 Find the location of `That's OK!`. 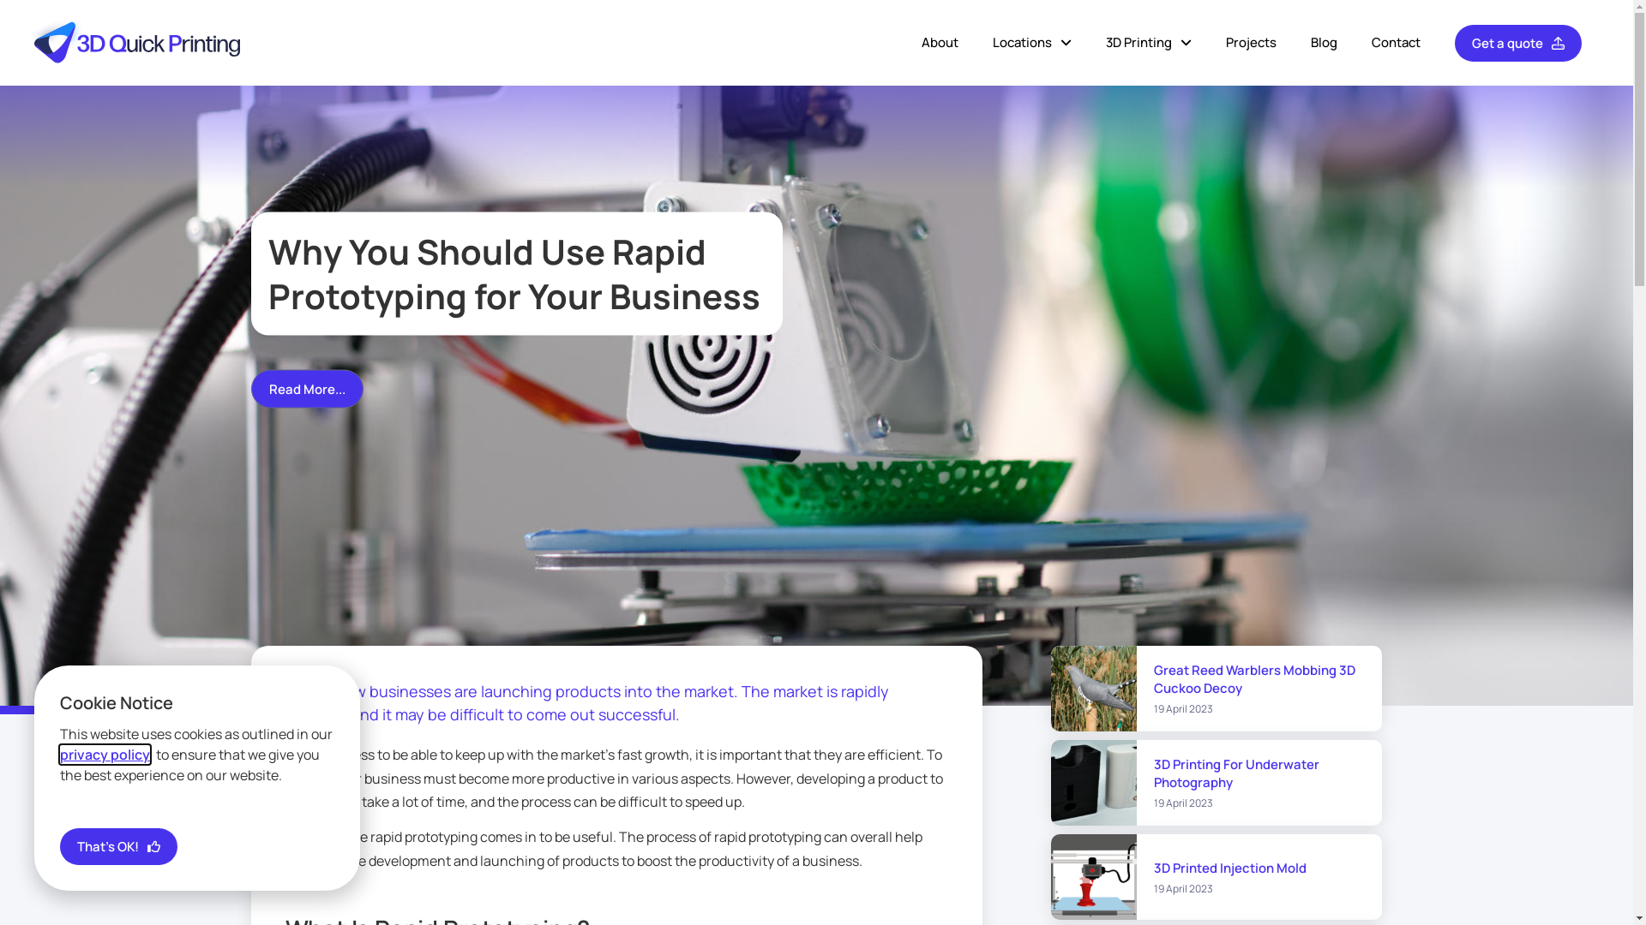

That's OK! is located at coordinates (118, 846).